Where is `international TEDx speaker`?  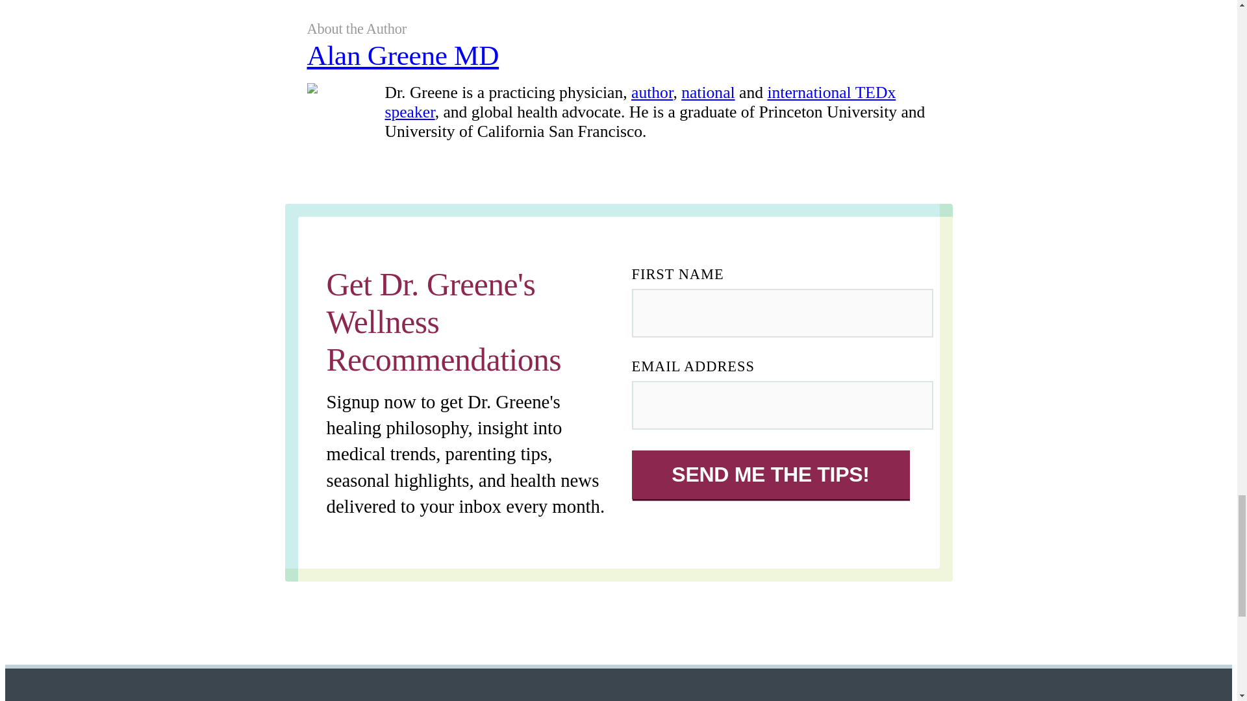
international TEDx speaker is located at coordinates (639, 102).